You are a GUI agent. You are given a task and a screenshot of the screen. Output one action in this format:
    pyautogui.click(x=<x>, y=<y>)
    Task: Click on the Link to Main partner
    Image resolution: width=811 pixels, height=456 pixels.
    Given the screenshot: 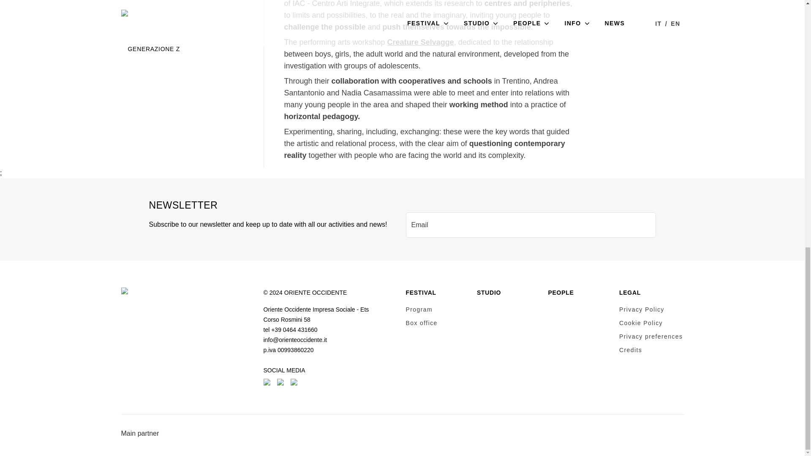 What is the action you would take?
    pyautogui.click(x=140, y=433)
    